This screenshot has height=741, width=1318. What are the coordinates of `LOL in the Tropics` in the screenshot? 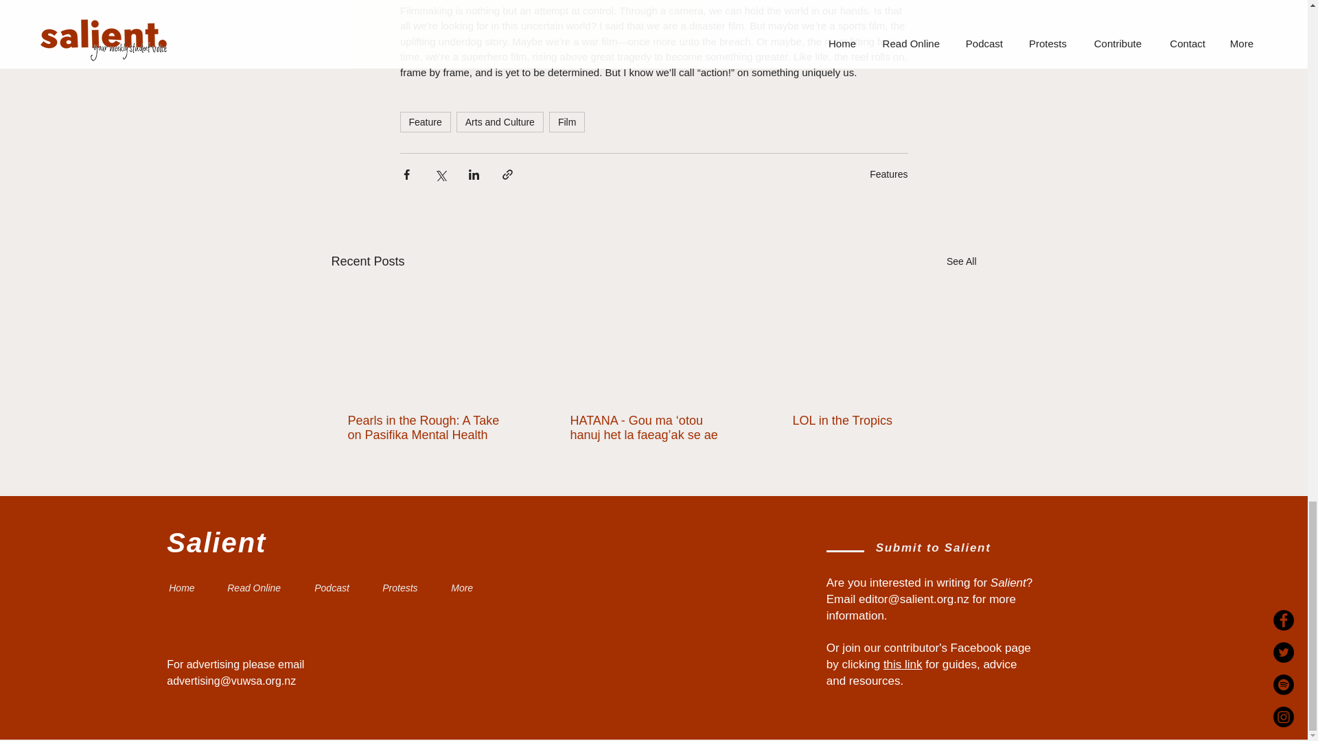 It's located at (875, 421).